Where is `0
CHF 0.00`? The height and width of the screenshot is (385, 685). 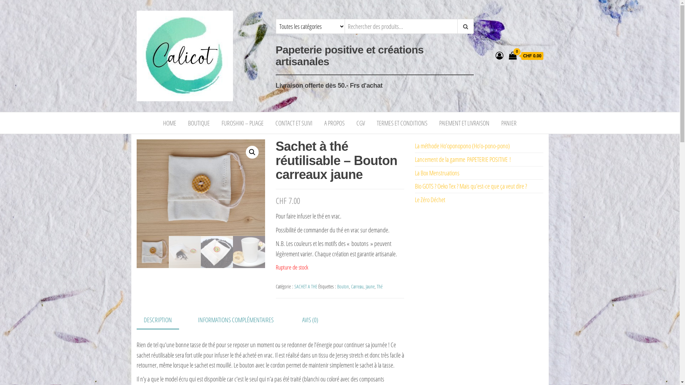
0
CHF 0.00 is located at coordinates (526, 56).